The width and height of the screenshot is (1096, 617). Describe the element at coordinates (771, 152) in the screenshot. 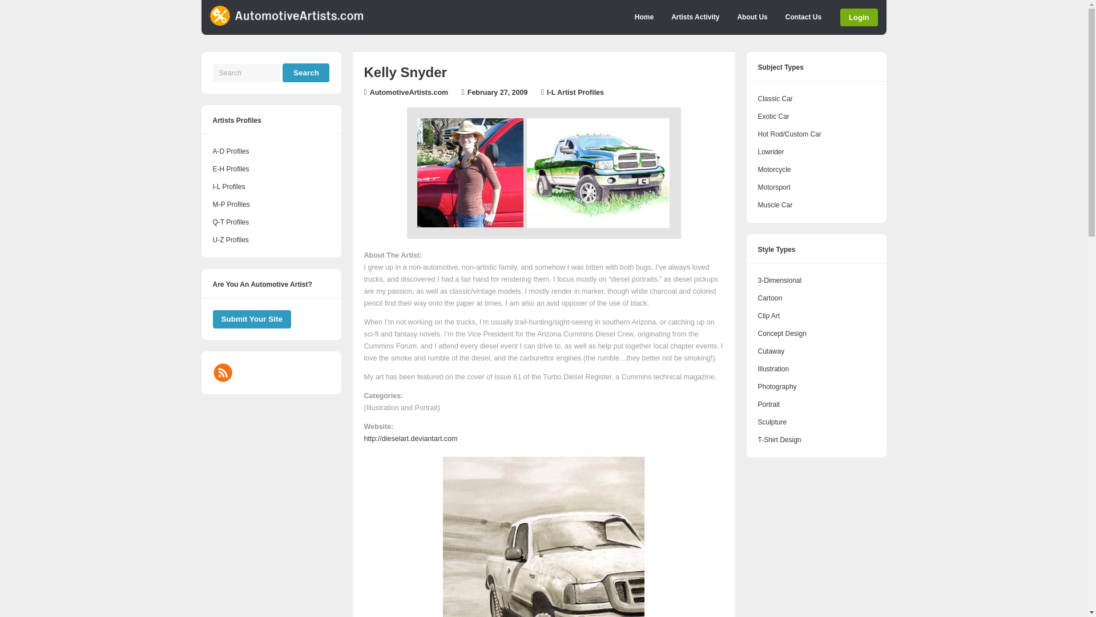

I see `Lowrider` at that location.